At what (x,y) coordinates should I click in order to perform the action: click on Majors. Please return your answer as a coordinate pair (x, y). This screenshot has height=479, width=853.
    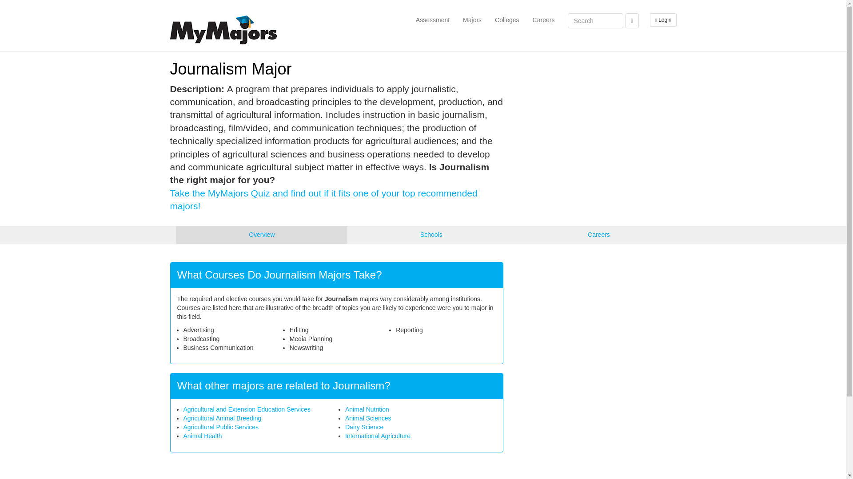
    Looking at the image, I should click on (472, 20).